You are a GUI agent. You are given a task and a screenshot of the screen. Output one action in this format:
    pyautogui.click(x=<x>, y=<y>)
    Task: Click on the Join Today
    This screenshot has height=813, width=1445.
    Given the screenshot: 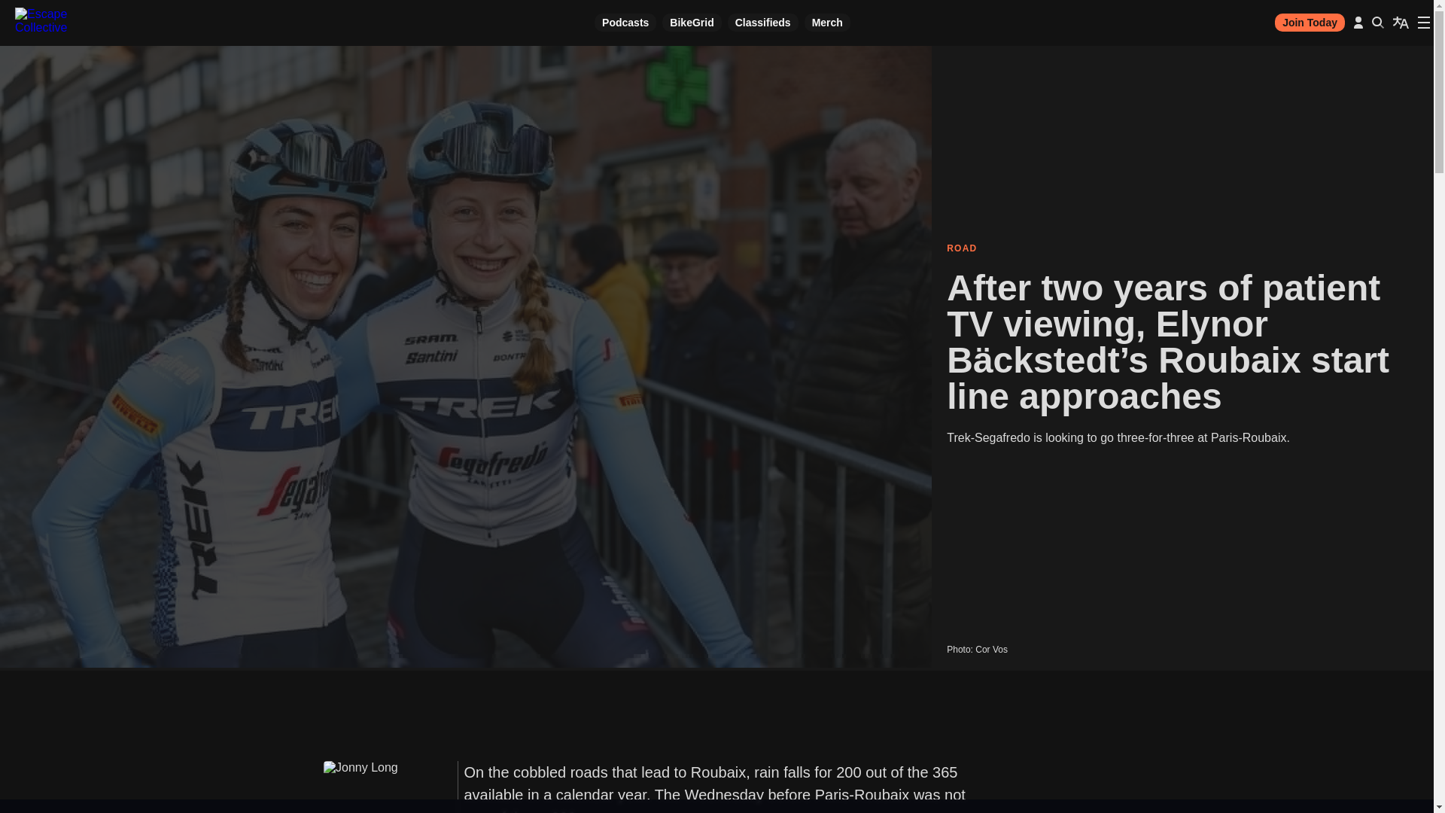 What is the action you would take?
    pyautogui.click(x=1310, y=23)
    